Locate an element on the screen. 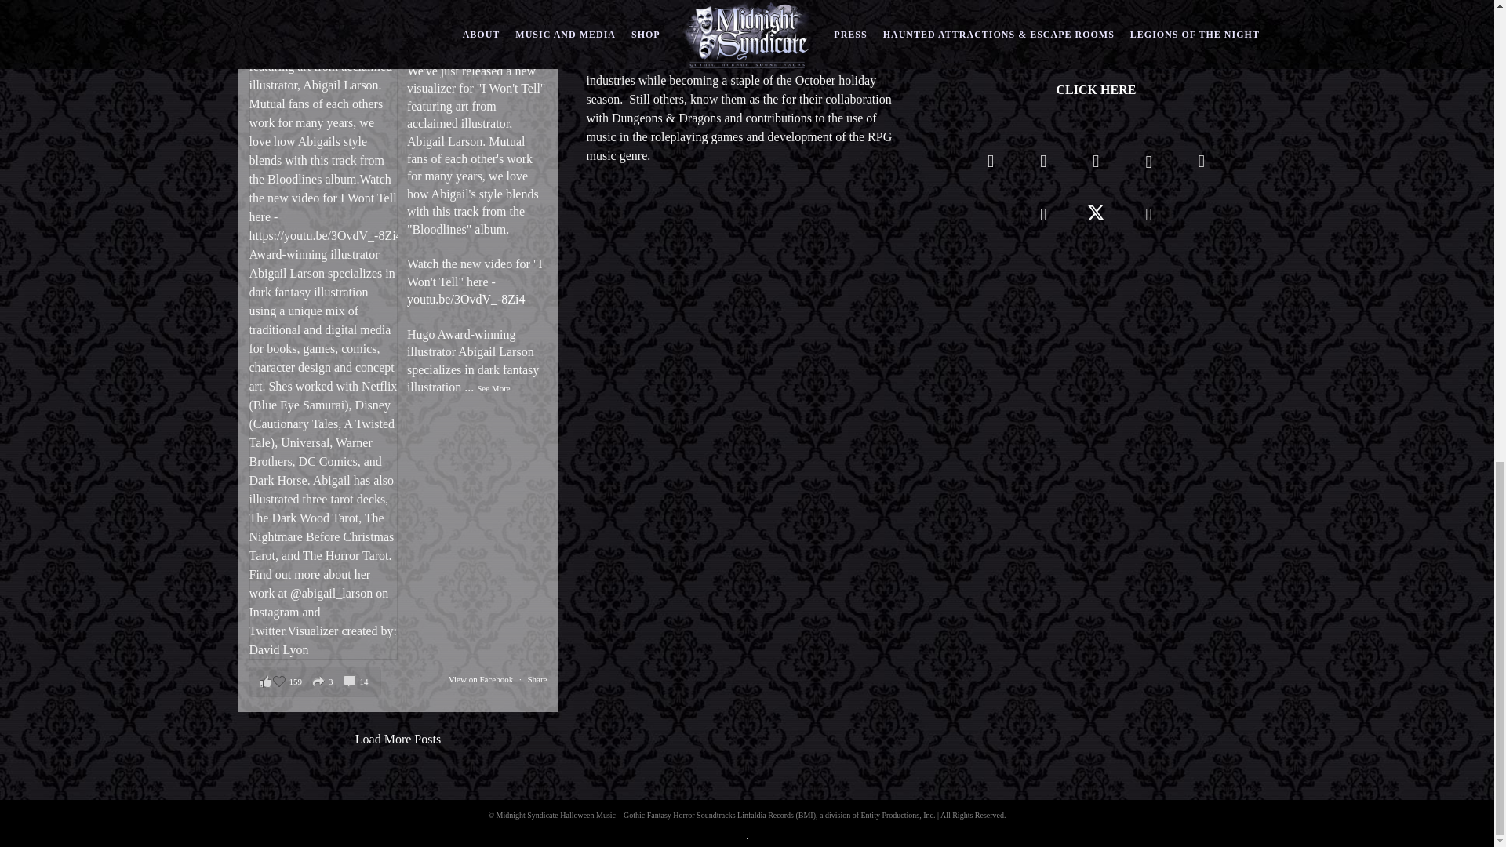 The height and width of the screenshot is (847, 1506). youtube is located at coordinates (1148, 171).